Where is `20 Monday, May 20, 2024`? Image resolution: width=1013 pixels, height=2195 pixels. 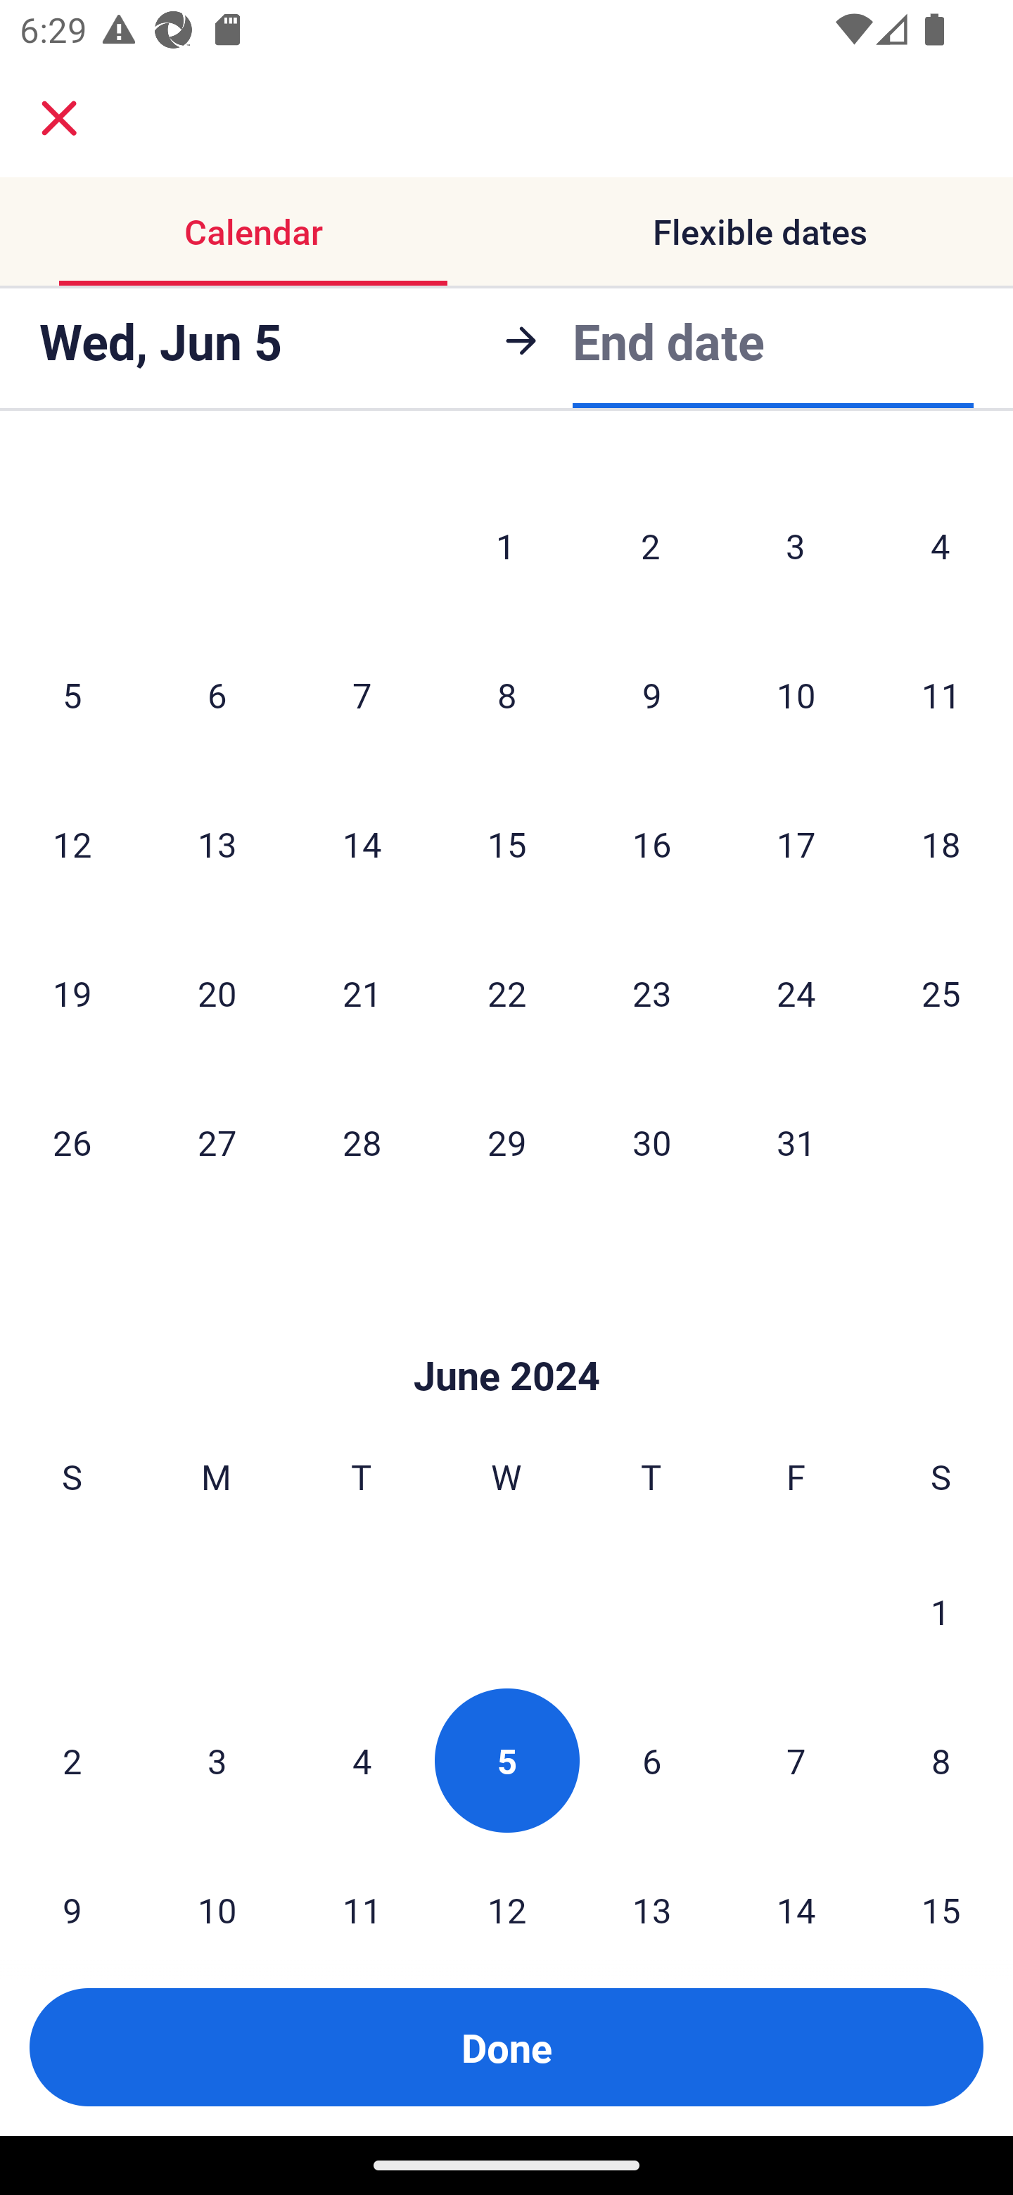 20 Monday, May 20, 2024 is located at coordinates (217, 993).